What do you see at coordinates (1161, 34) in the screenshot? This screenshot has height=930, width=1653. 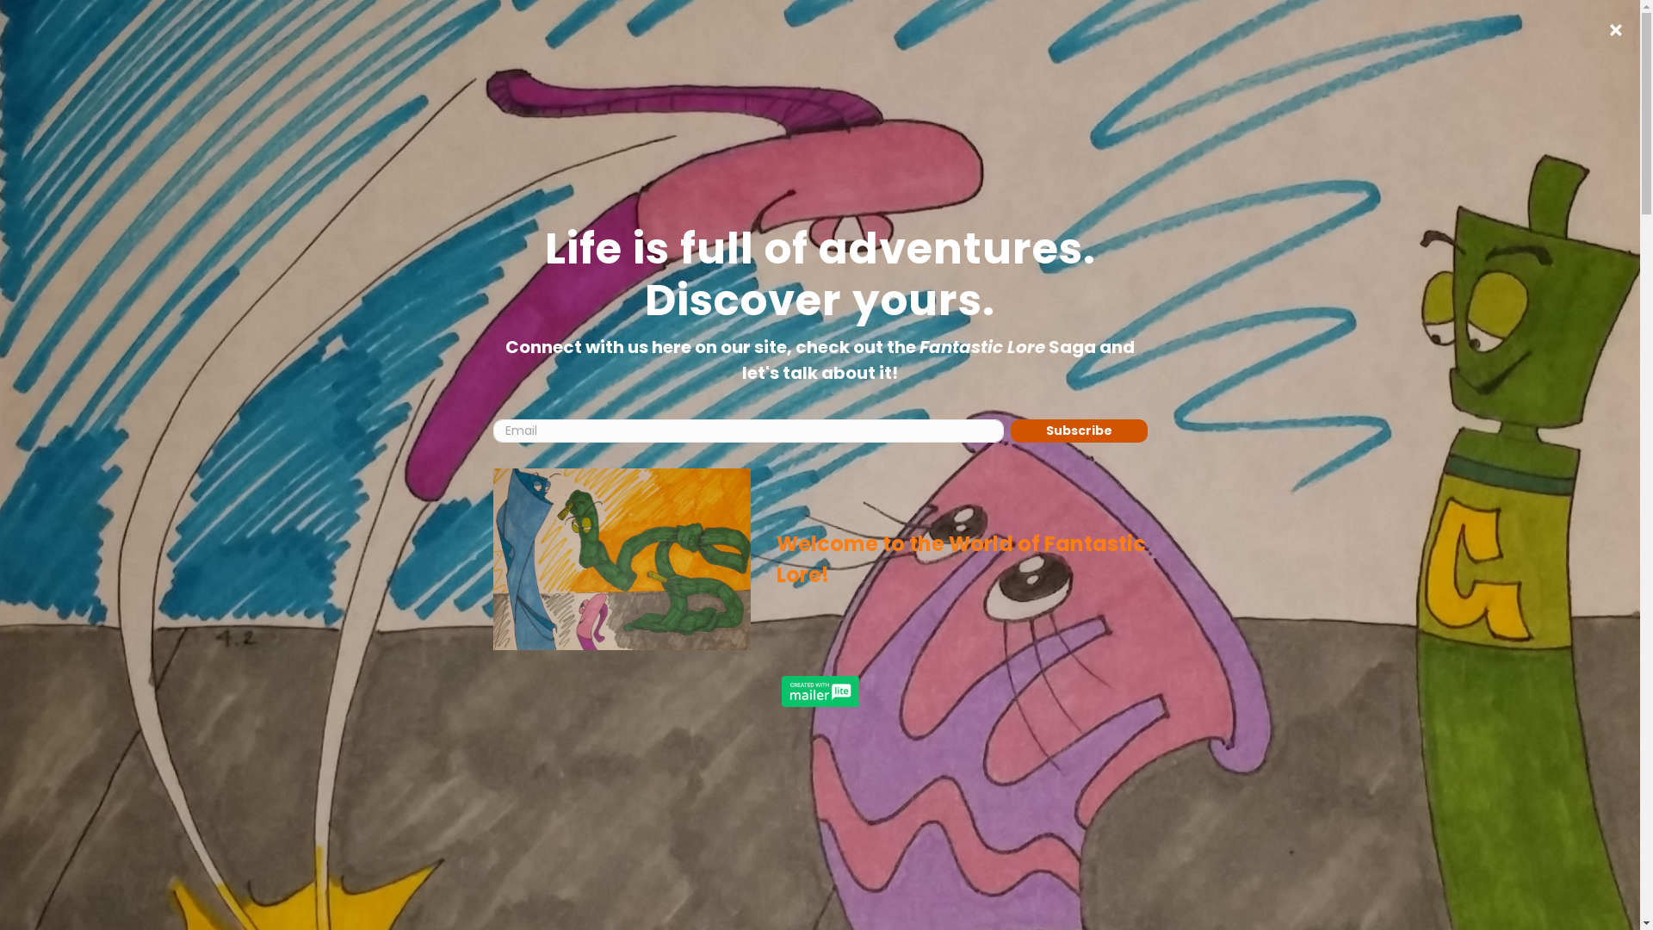 I see `Blog` at bounding box center [1161, 34].